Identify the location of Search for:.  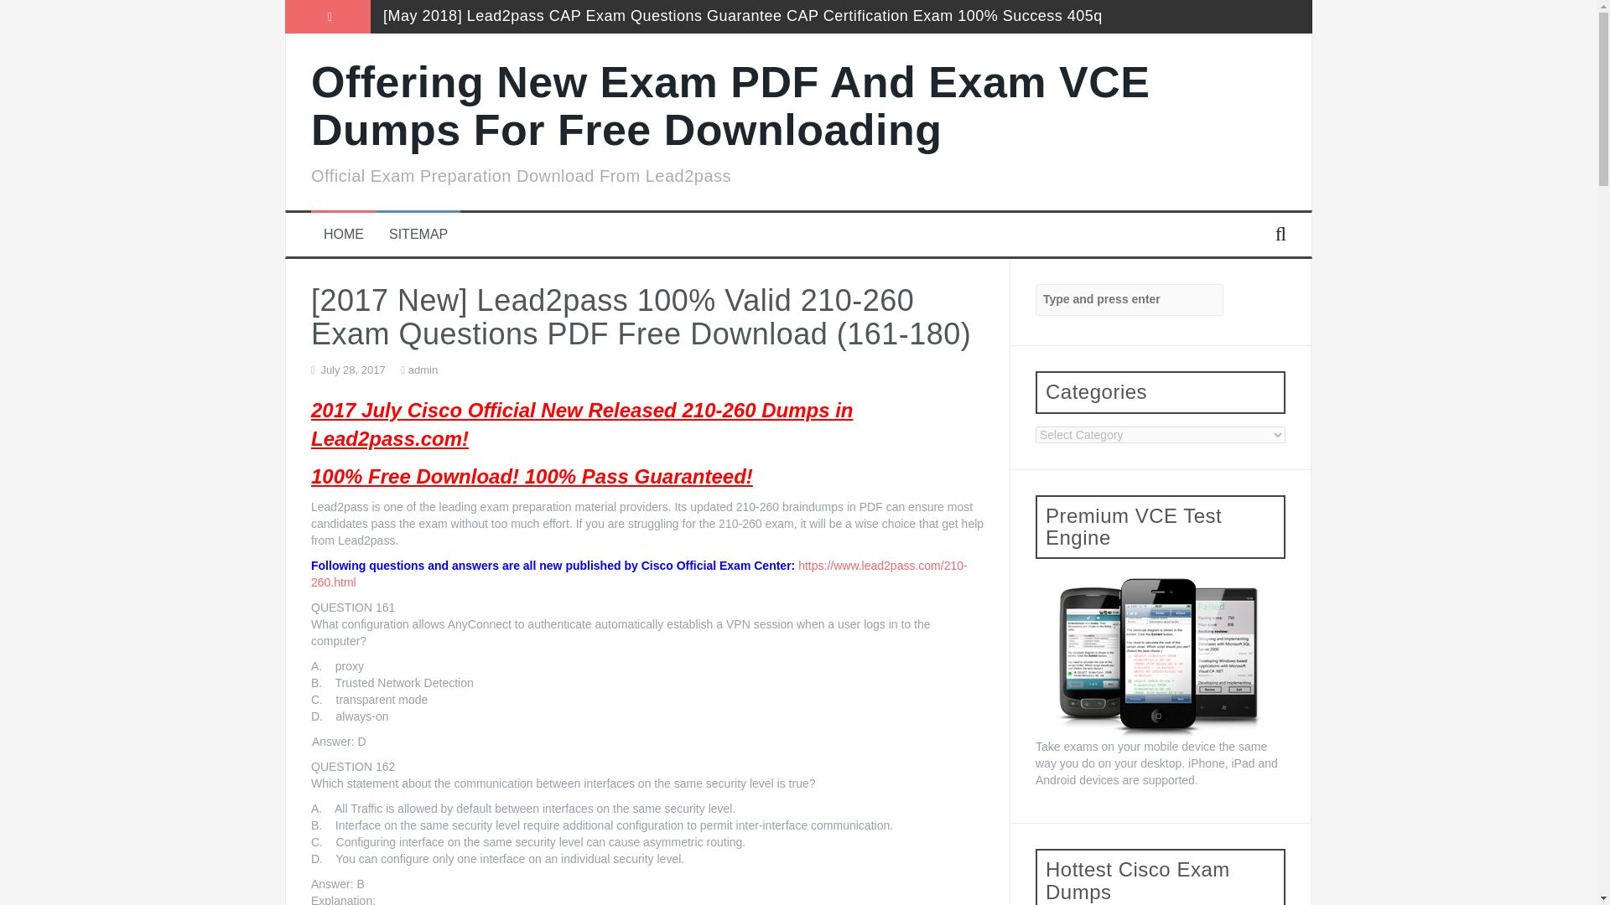
(1129, 300).